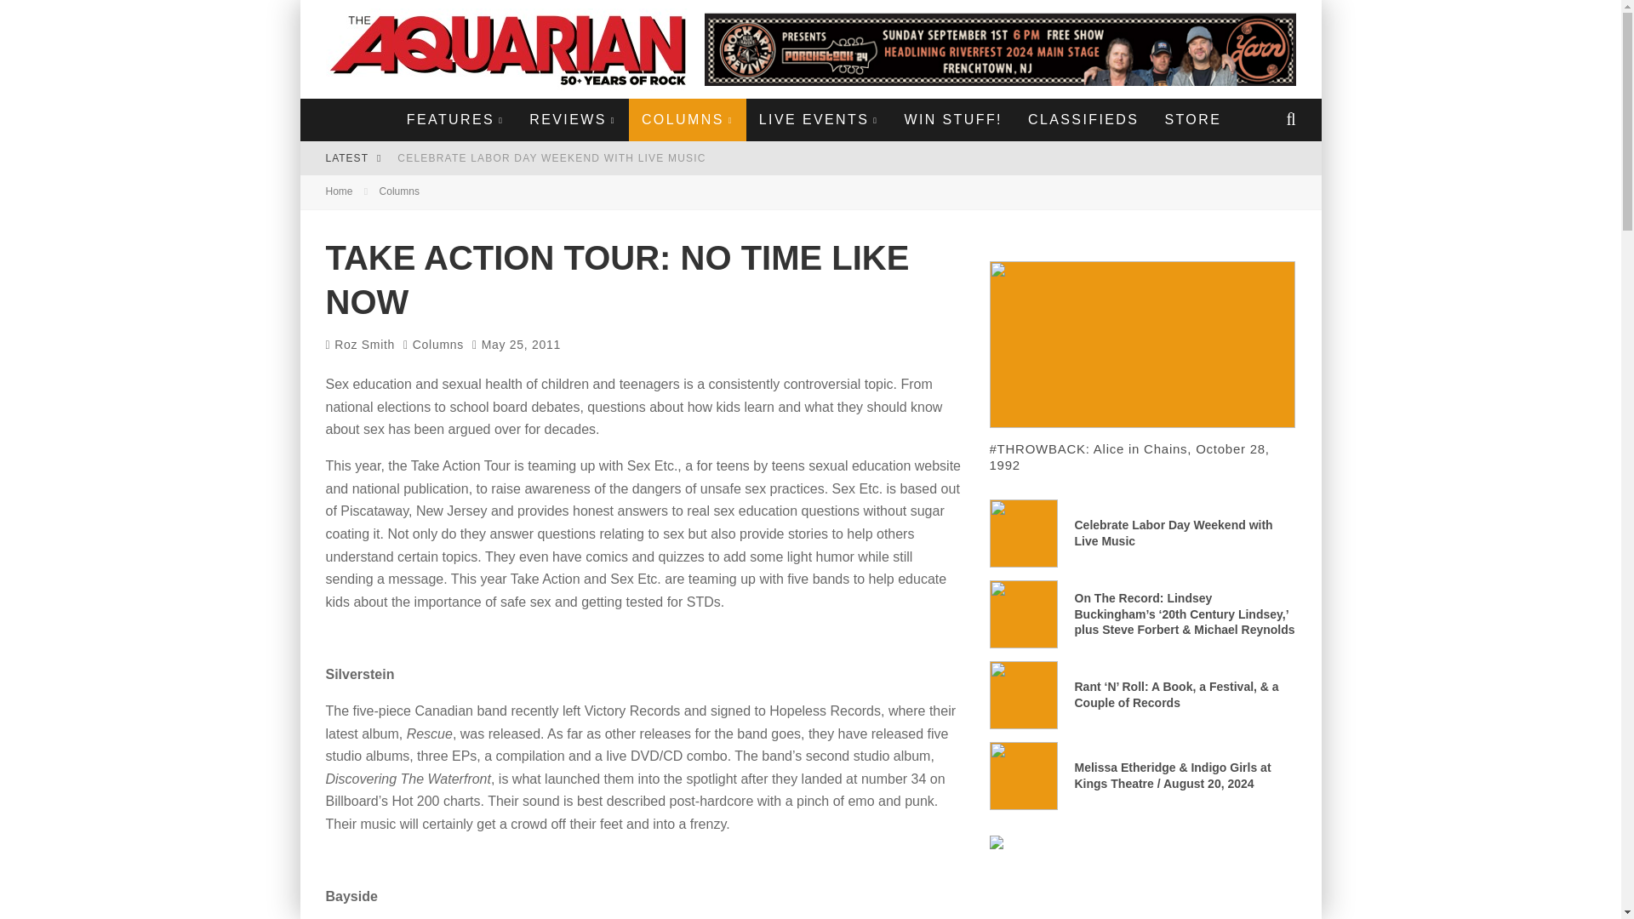 Image resolution: width=1634 pixels, height=919 pixels. Describe the element at coordinates (551, 158) in the screenshot. I see `Celebrate Labor Day Weekend with Live Music` at that location.